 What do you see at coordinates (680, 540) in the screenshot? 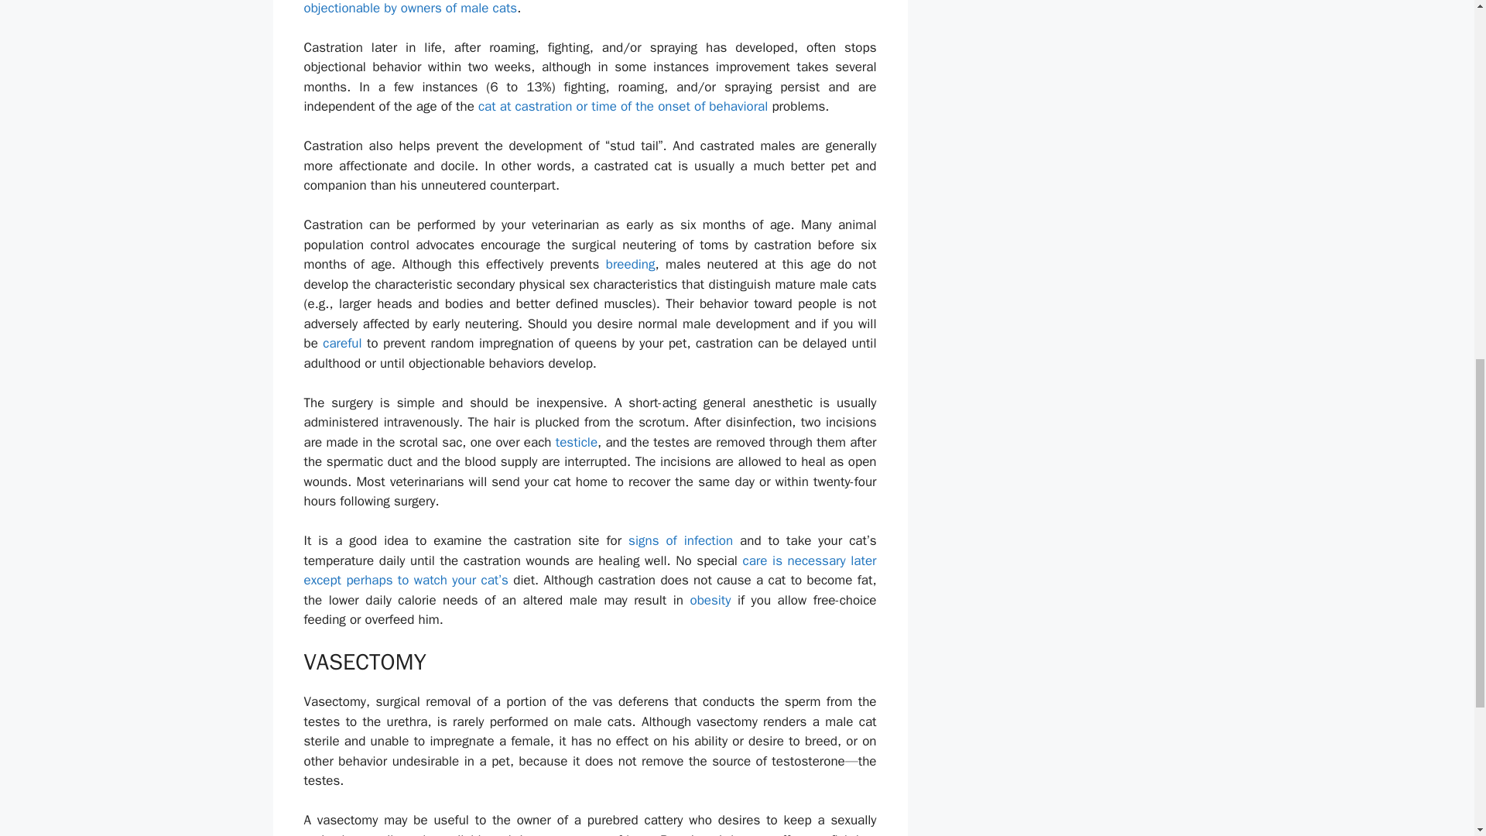
I see `signs of infection` at bounding box center [680, 540].